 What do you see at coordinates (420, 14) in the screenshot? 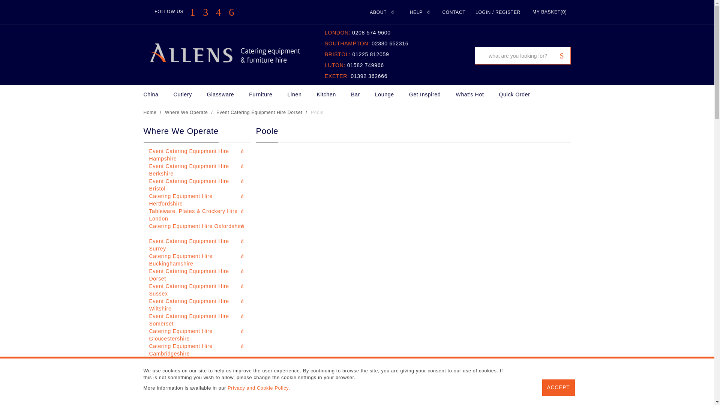
I see `HELP` at bounding box center [420, 14].